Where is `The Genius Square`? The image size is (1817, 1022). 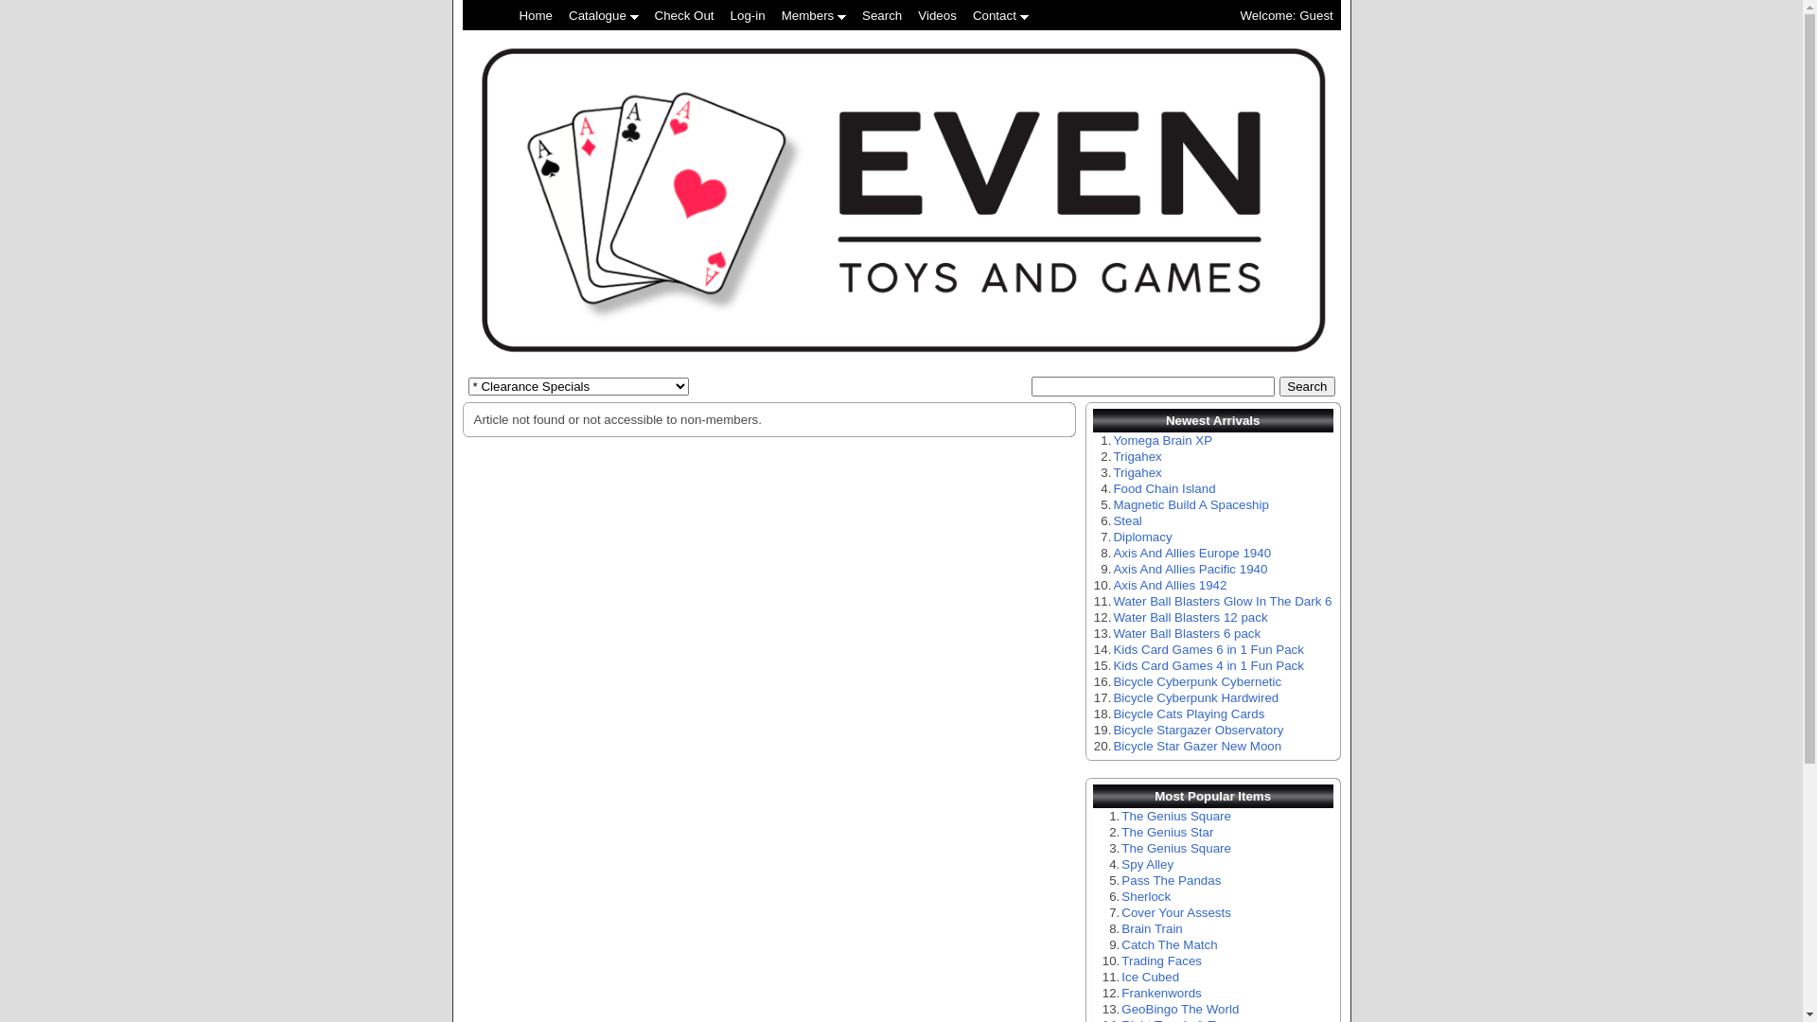
The Genius Square is located at coordinates (1176, 816).